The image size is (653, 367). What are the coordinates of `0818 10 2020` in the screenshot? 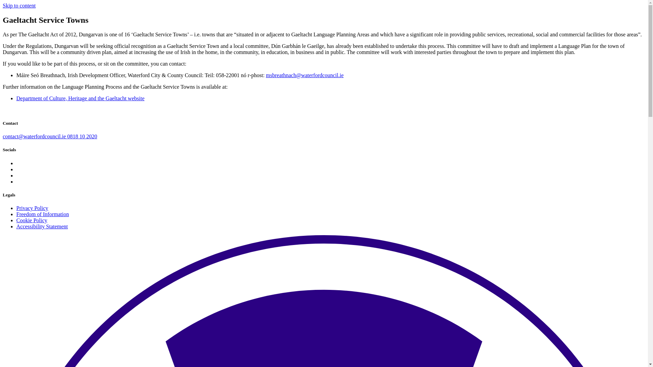 It's located at (82, 137).